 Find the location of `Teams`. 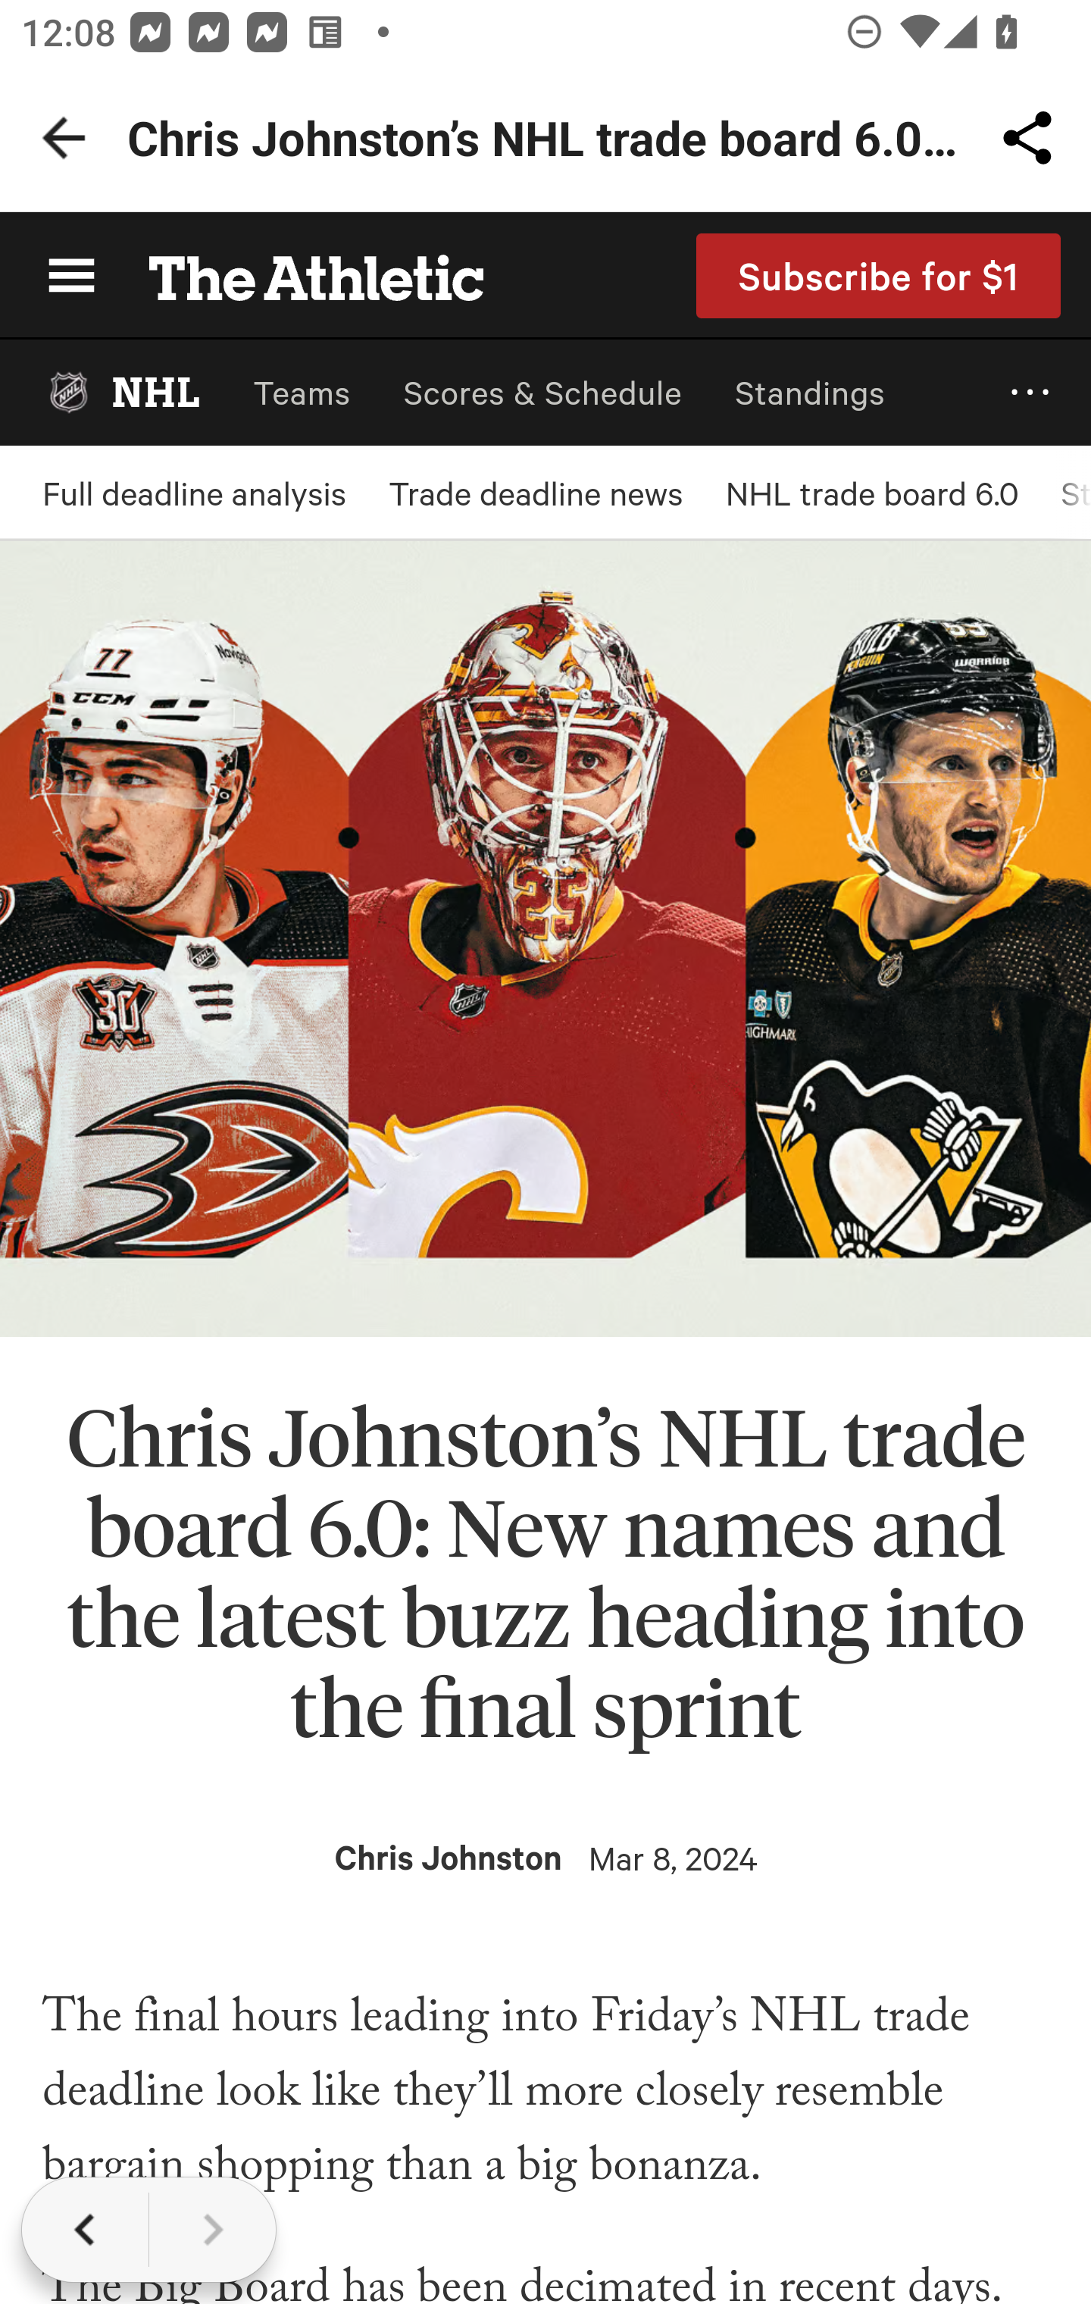

Teams is located at coordinates (302, 393).